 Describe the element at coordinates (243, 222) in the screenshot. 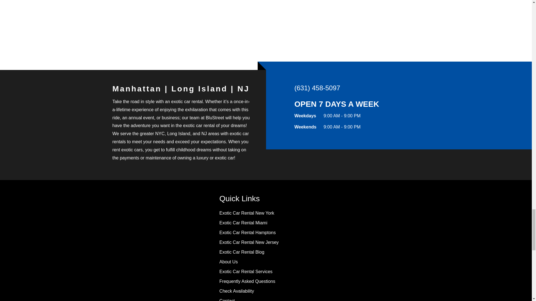

I see `Exotic Car Rental Miami` at that location.